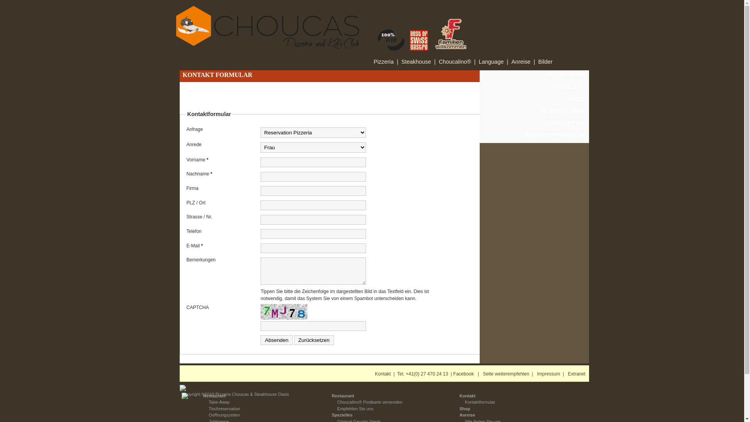 This screenshot has width=750, height=422. I want to click on Take-Away, so click(216, 402).